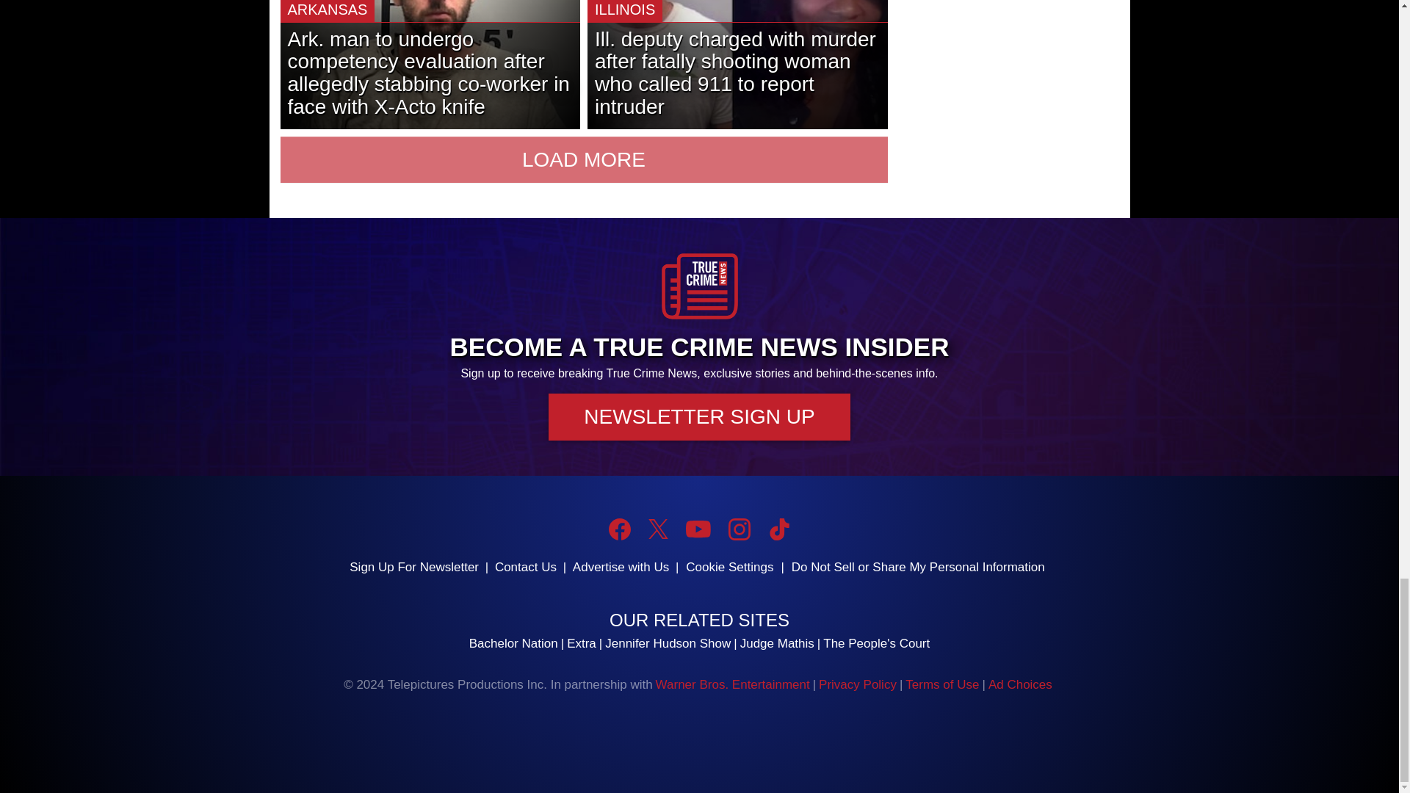 The height and width of the screenshot is (793, 1410). Describe the element at coordinates (620, 529) in the screenshot. I see `Facebook` at that location.